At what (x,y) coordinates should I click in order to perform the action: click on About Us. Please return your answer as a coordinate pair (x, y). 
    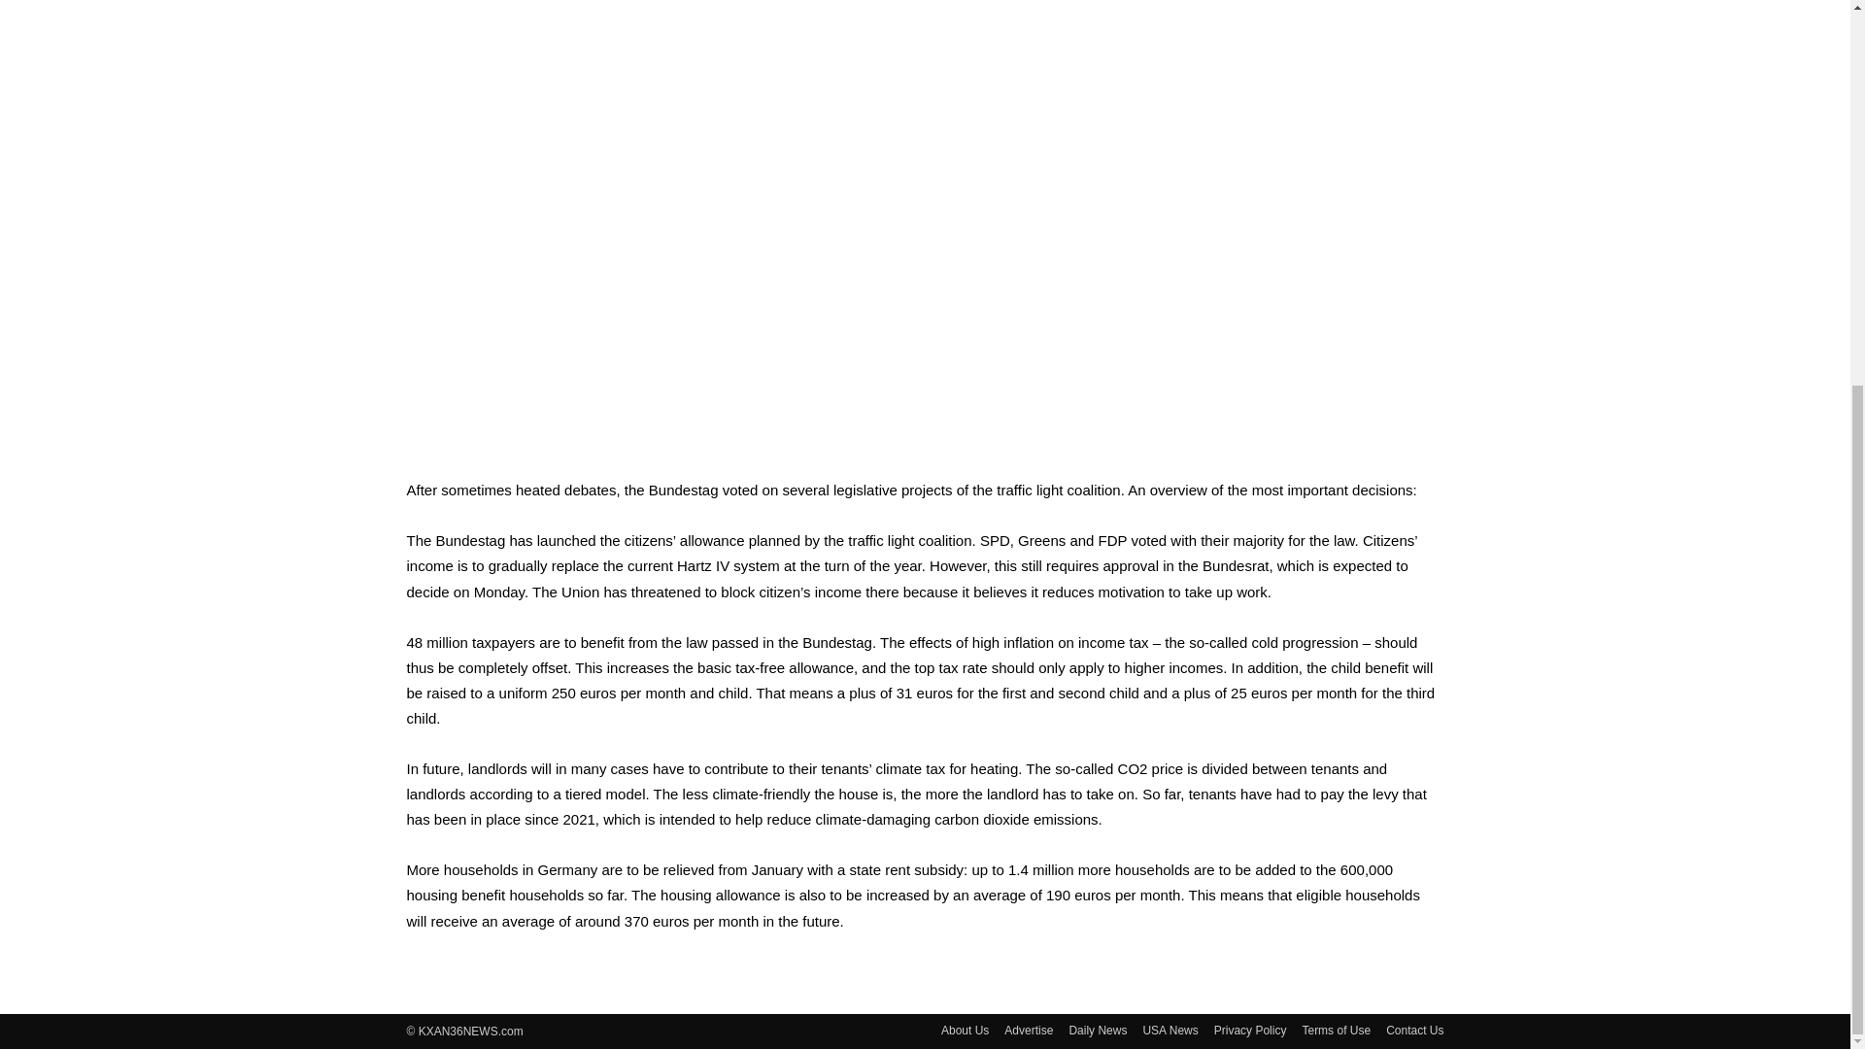
    Looking at the image, I should click on (965, 1030).